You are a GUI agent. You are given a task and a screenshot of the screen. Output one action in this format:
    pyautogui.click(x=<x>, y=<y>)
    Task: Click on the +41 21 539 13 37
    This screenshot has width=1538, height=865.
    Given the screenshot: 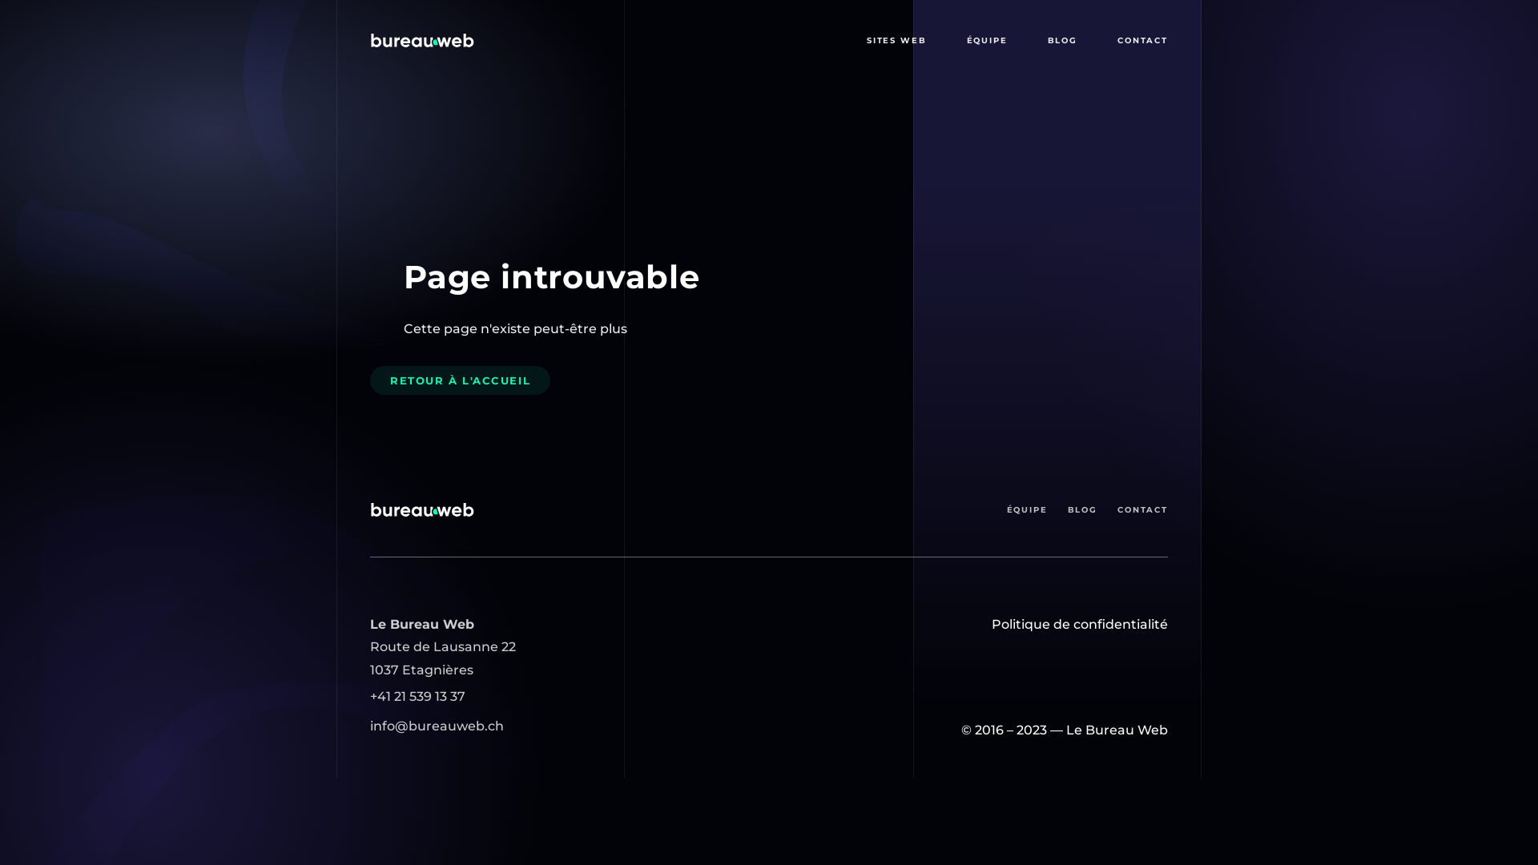 What is the action you would take?
    pyautogui.click(x=418, y=697)
    